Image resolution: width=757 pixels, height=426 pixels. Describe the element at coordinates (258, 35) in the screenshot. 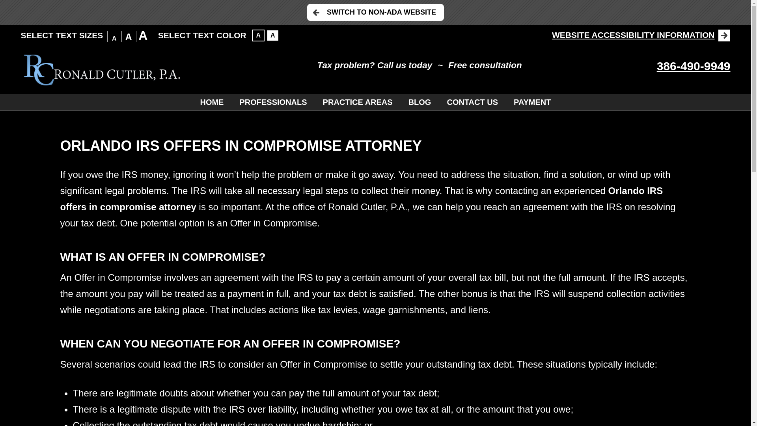

I see `Invert Colors` at that location.